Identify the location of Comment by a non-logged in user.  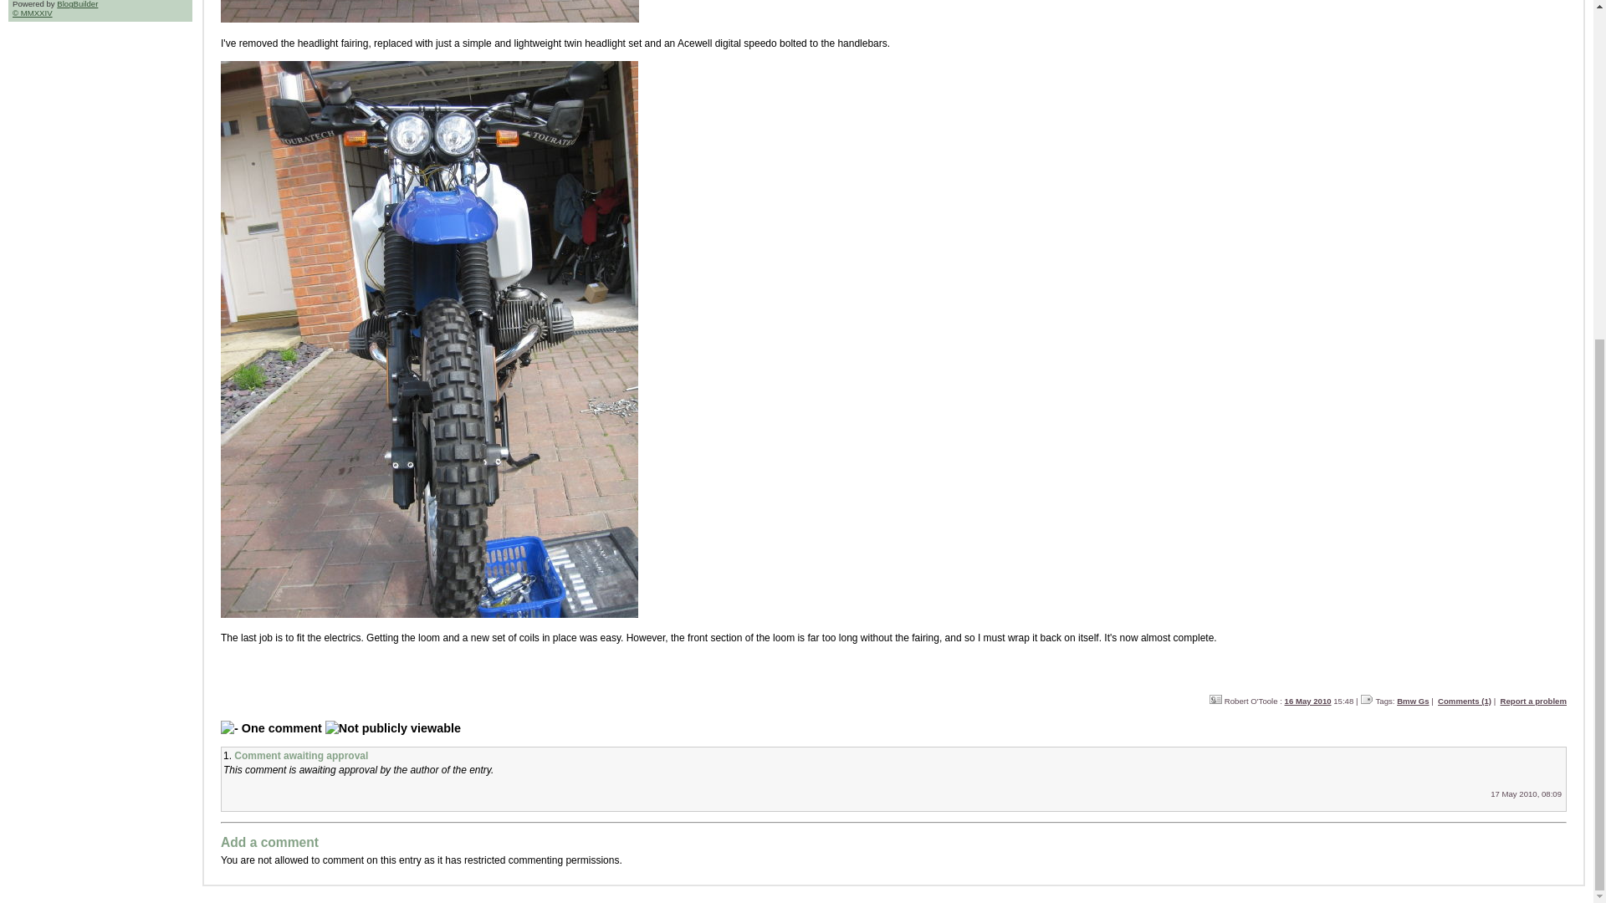
(893, 779).